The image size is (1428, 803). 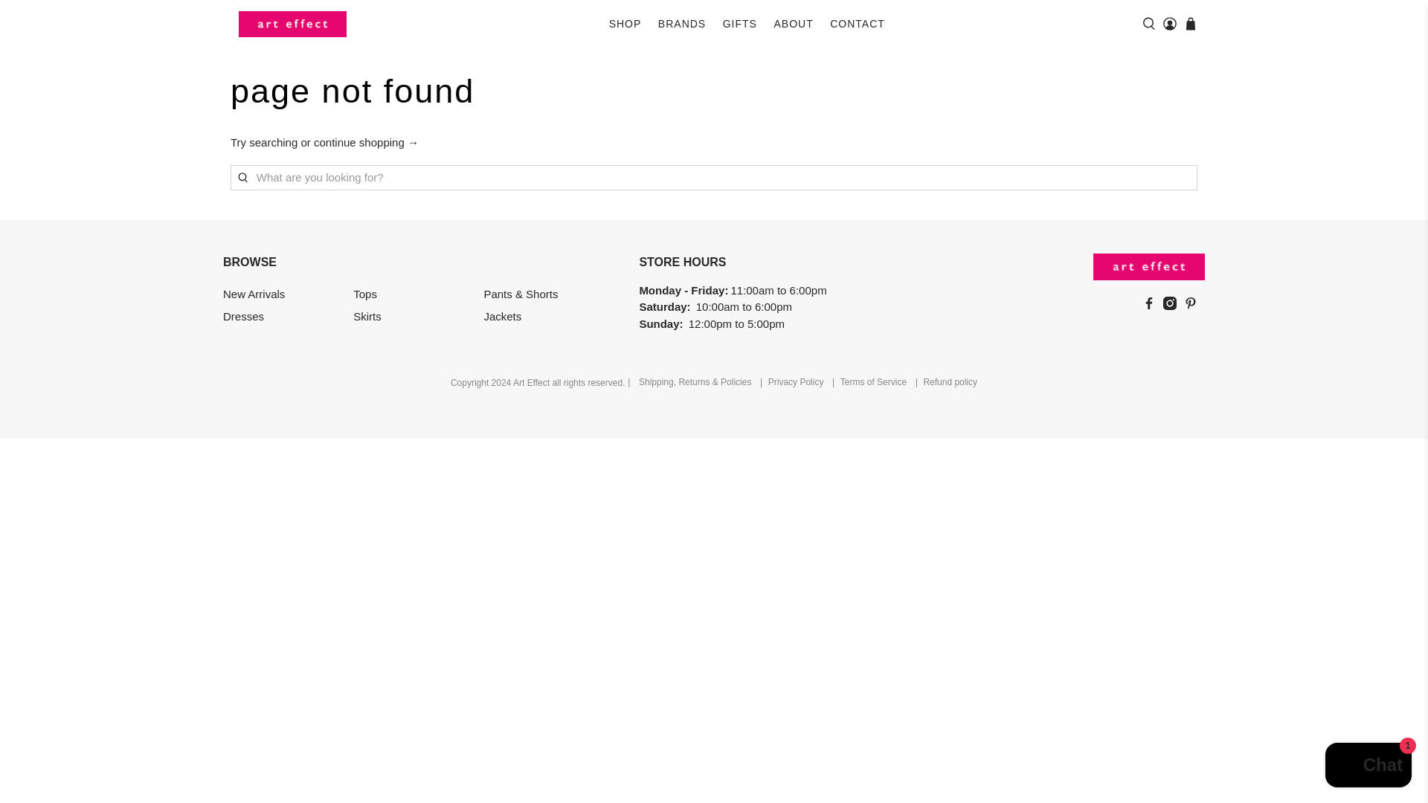 What do you see at coordinates (1153, 306) in the screenshot?
I see `Art Effect on Facebook` at bounding box center [1153, 306].